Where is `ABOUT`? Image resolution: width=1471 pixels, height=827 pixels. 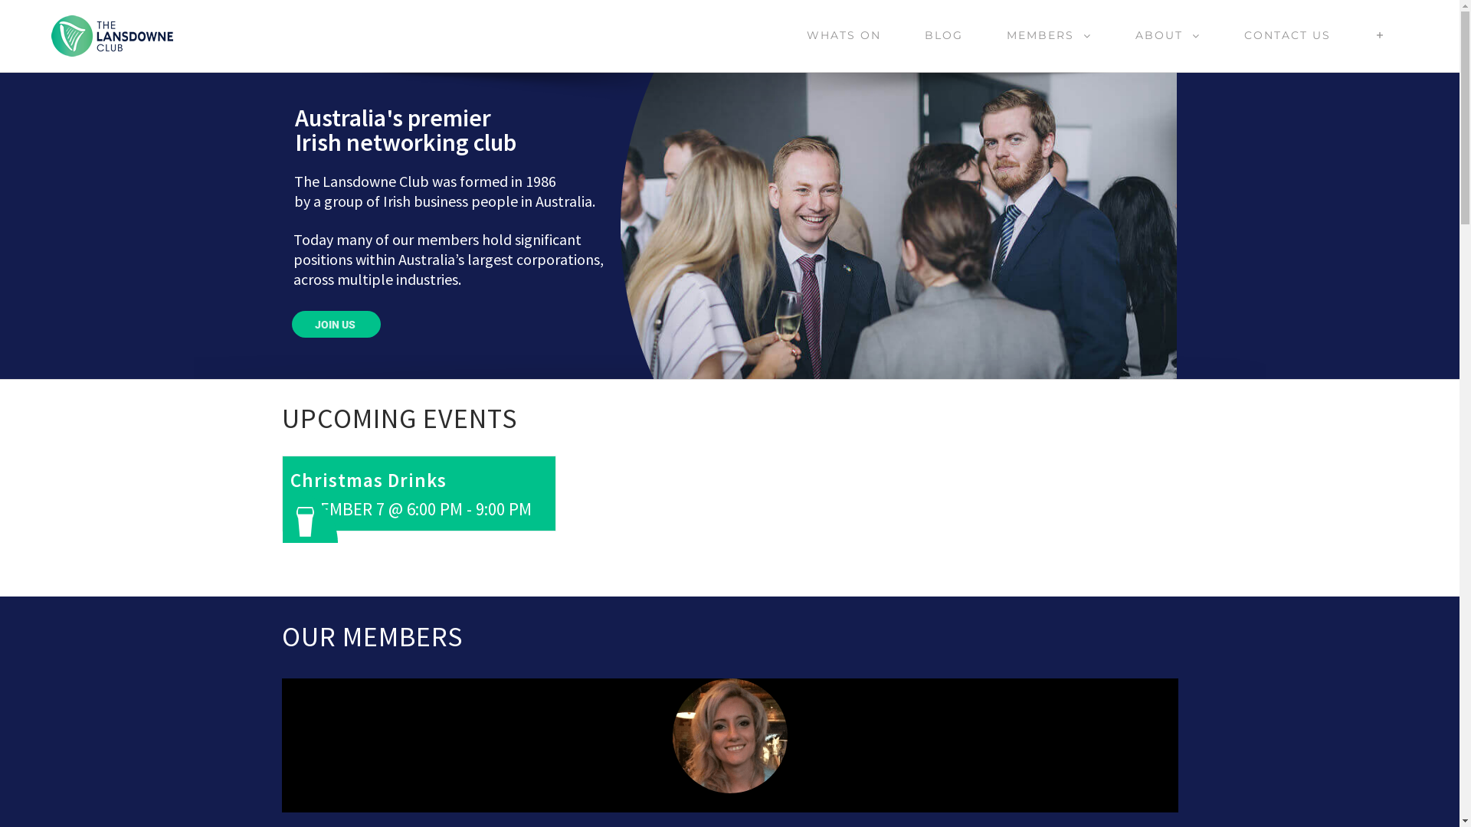 ABOUT is located at coordinates (1168, 35).